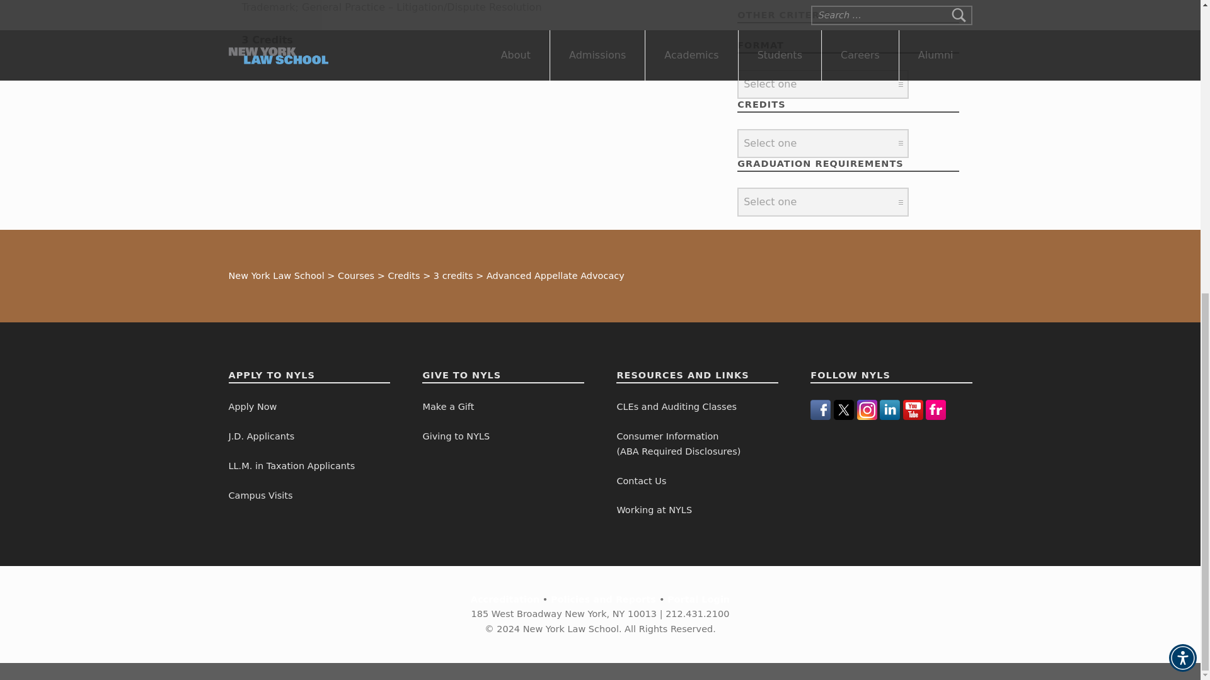 This screenshot has height=680, width=1210. I want to click on Go to New York Law School., so click(276, 276).